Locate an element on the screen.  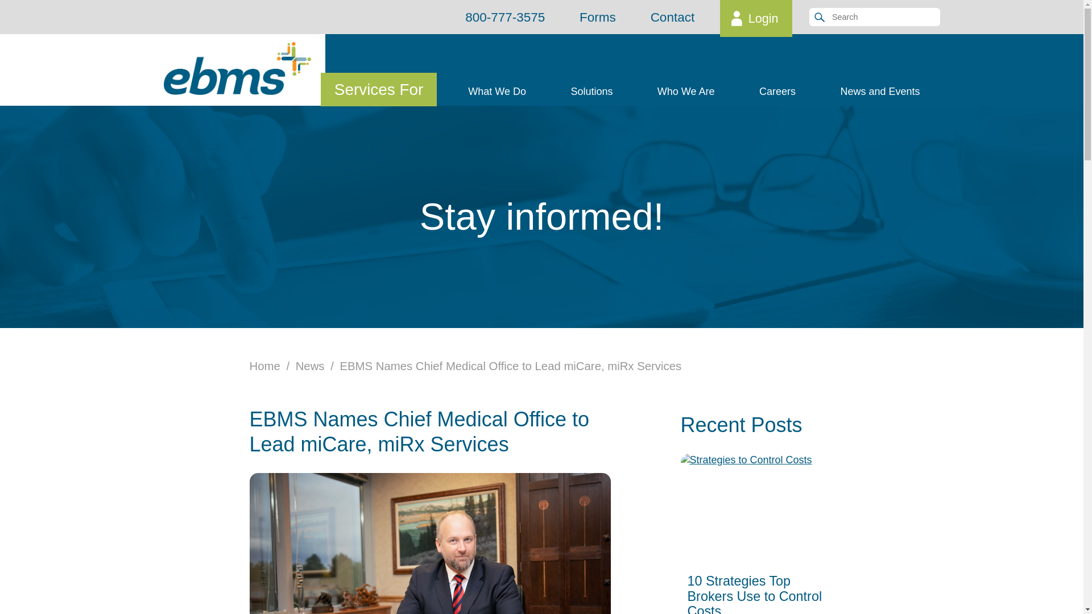
EBMS is located at coordinates (238, 68).